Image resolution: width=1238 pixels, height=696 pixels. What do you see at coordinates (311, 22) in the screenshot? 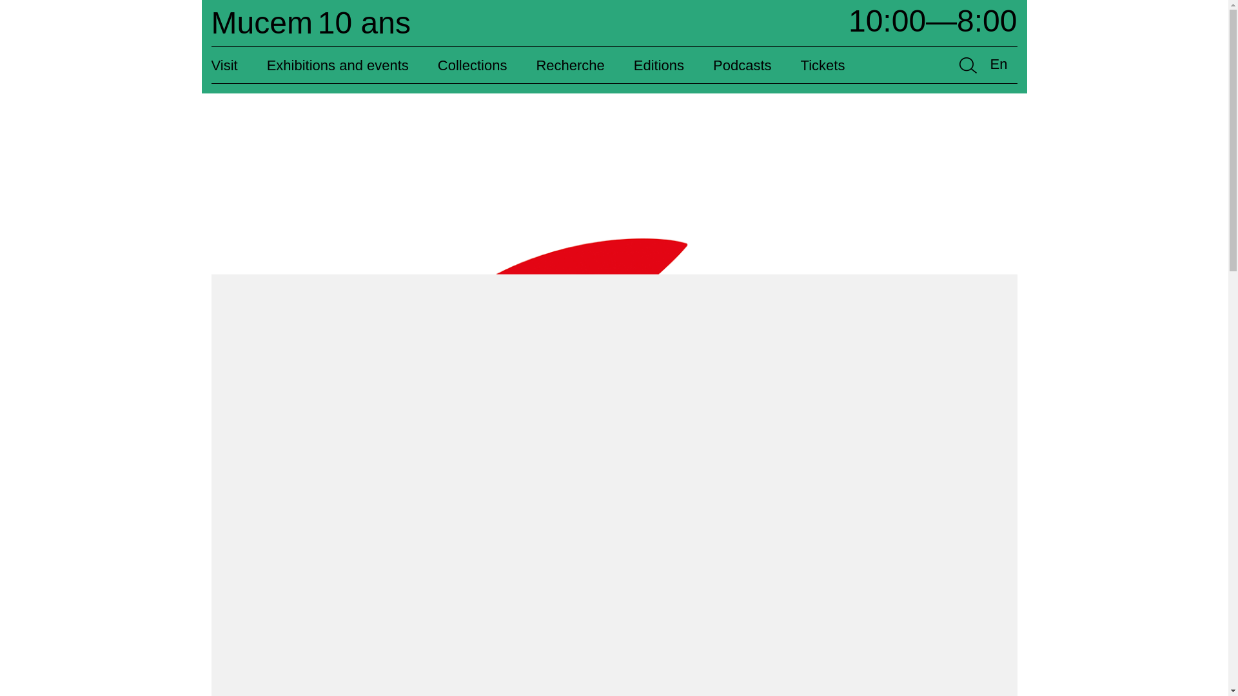
I see `Mucem10 ans` at bounding box center [311, 22].